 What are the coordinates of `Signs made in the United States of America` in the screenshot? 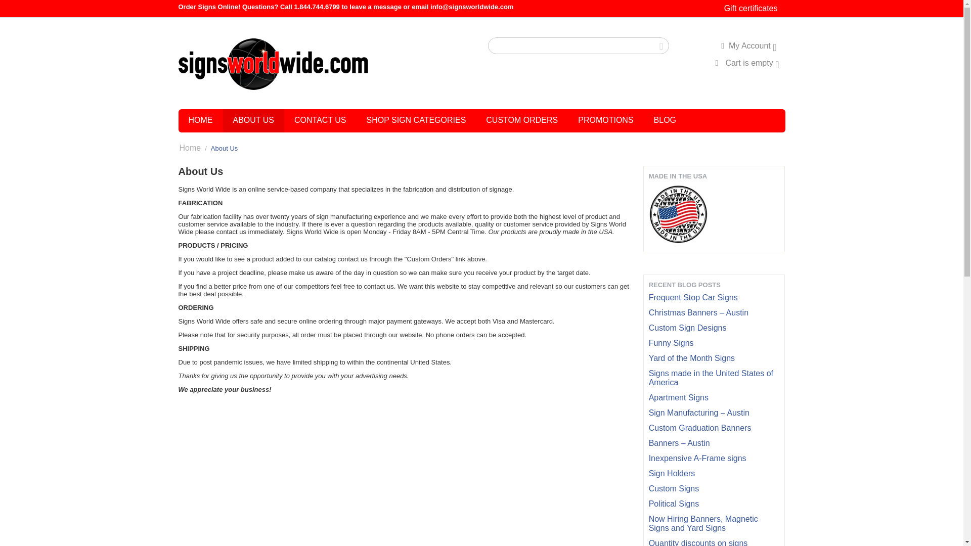 It's located at (711, 378).